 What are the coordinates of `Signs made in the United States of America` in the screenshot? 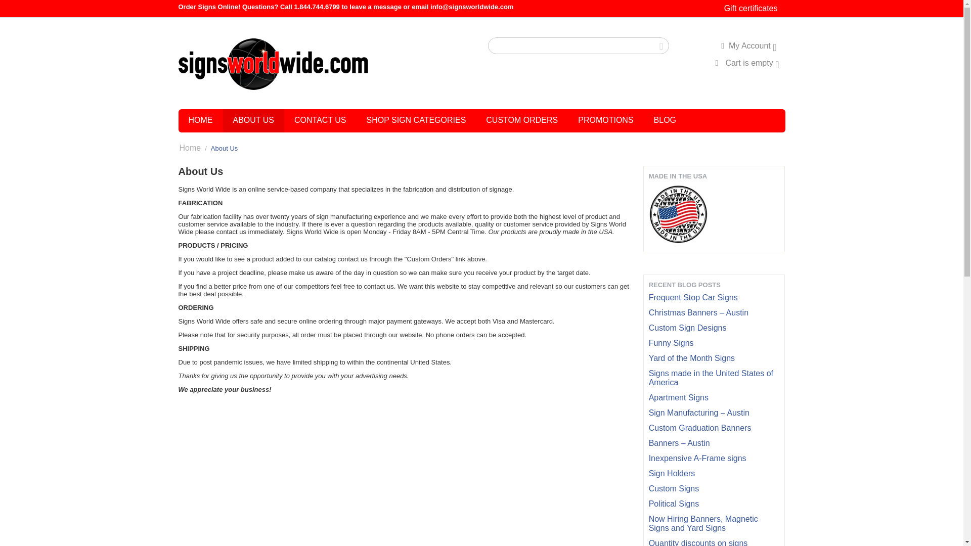 It's located at (711, 378).